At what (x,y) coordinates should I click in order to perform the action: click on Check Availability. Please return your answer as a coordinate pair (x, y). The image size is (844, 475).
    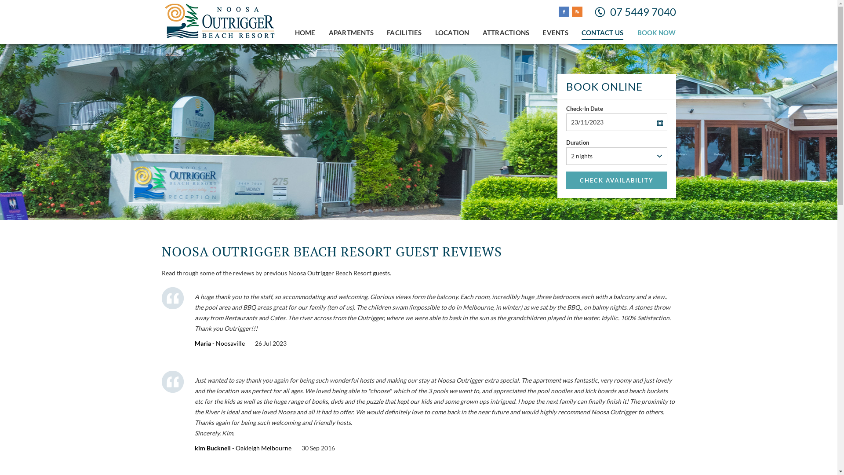
    Looking at the image, I should click on (617, 180).